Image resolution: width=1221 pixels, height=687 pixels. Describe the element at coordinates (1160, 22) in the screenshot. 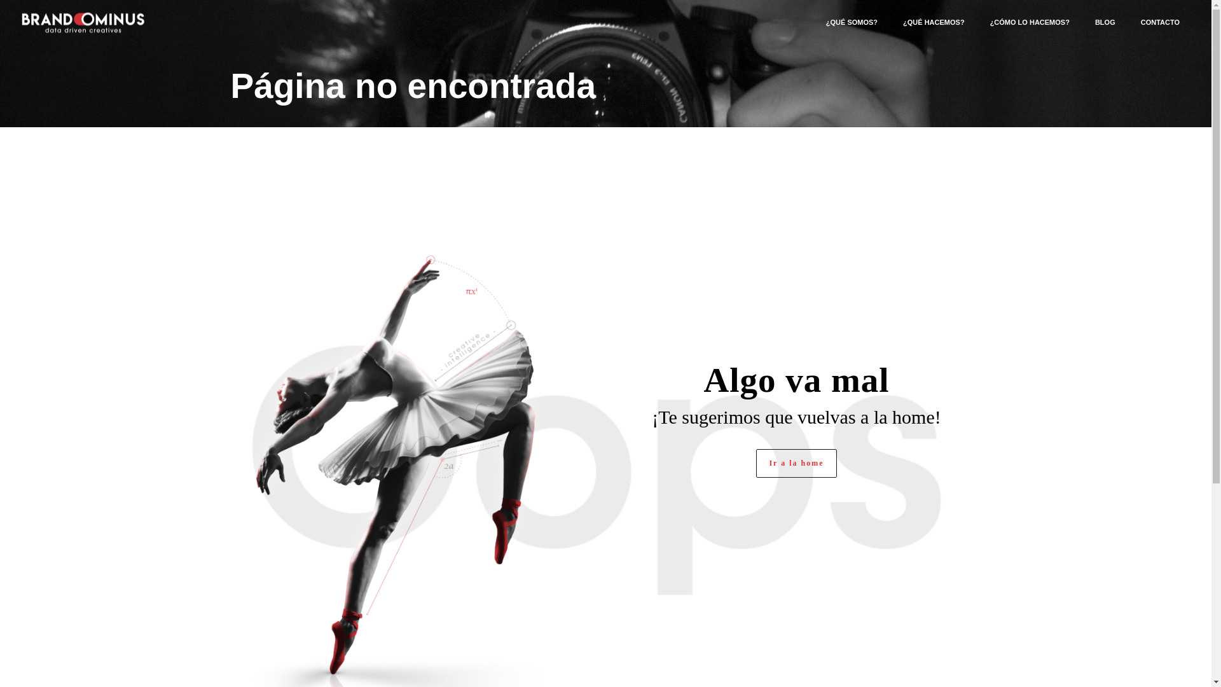

I see `CONTACTO` at that location.